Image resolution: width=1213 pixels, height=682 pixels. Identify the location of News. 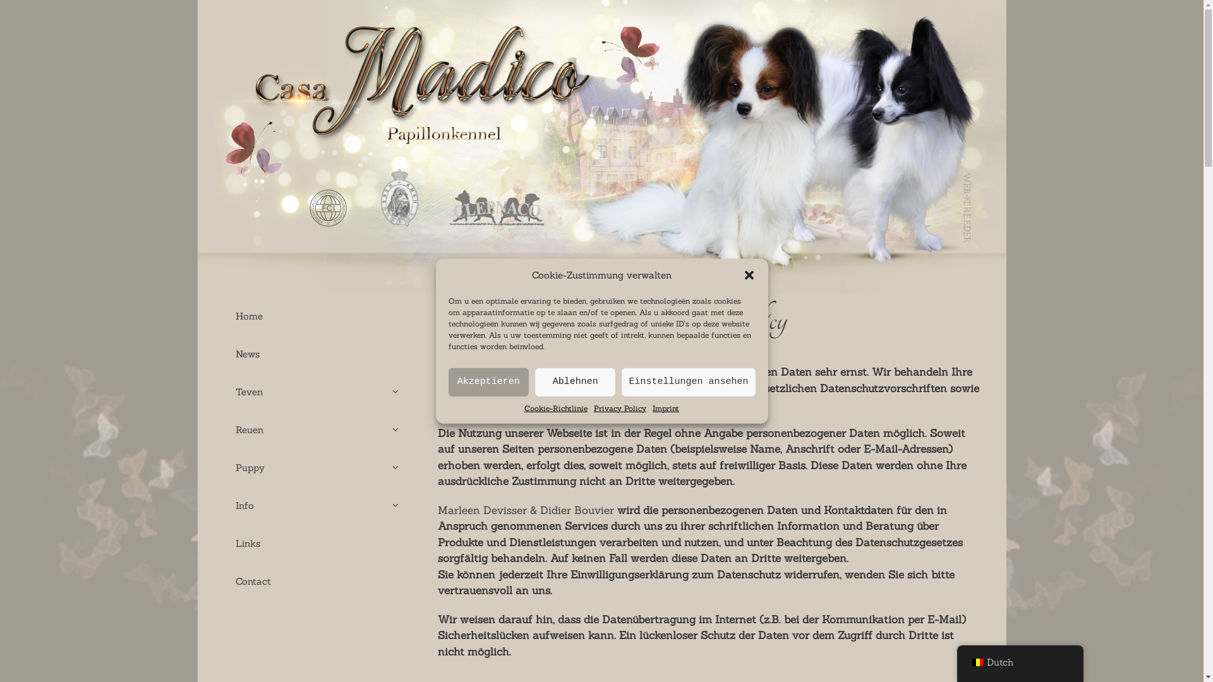
(317, 354).